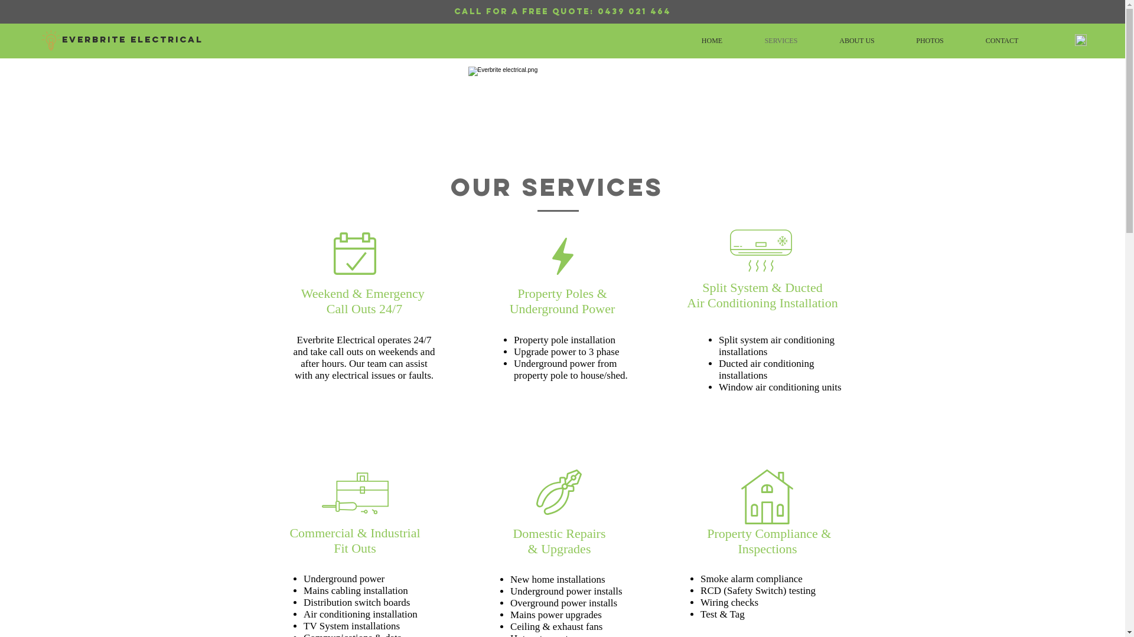 This screenshot has height=637, width=1134. Describe the element at coordinates (857, 41) in the screenshot. I see `ABOUT US` at that location.